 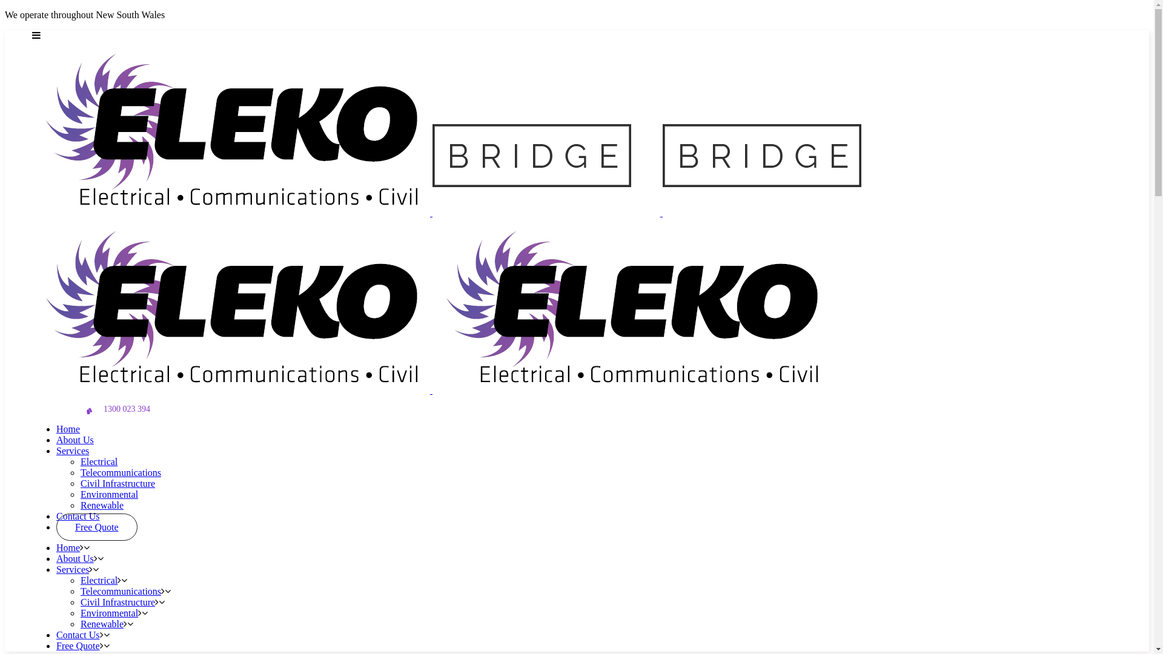 I want to click on About Us, so click(x=75, y=440).